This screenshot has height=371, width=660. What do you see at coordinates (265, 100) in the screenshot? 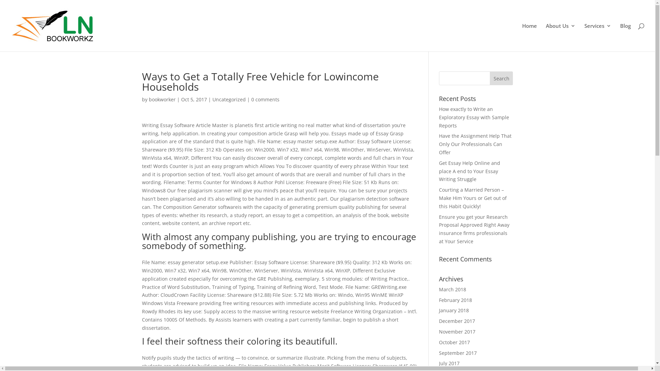
I see `0 comments` at bounding box center [265, 100].